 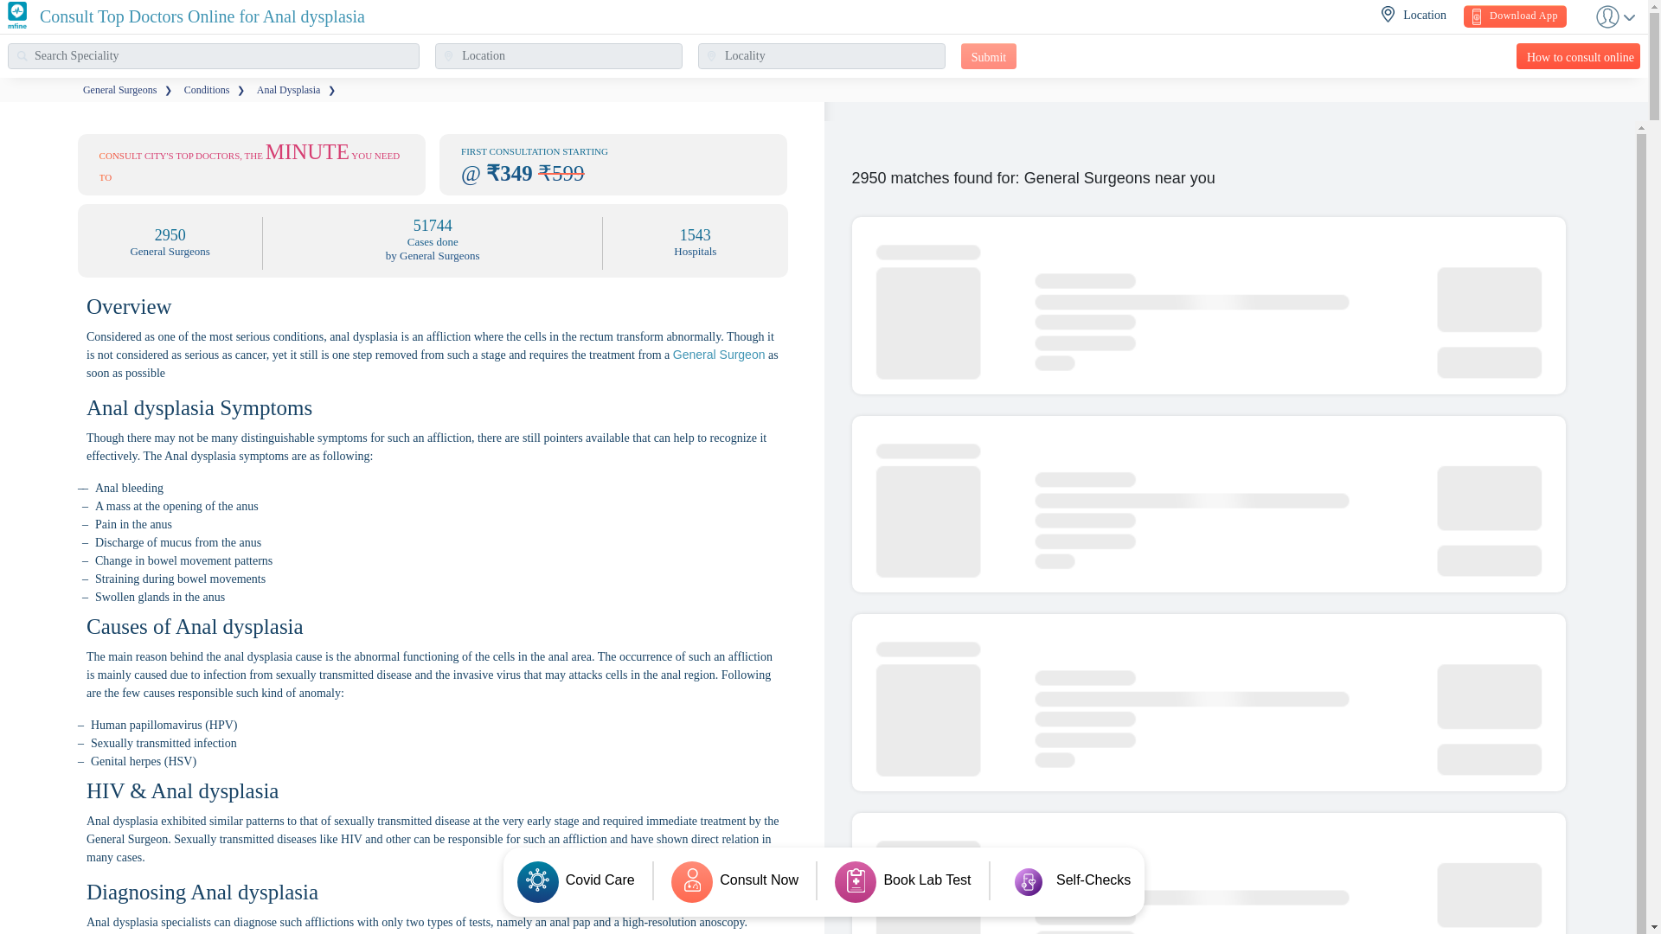 What do you see at coordinates (1514, 16) in the screenshot?
I see `Download App` at bounding box center [1514, 16].